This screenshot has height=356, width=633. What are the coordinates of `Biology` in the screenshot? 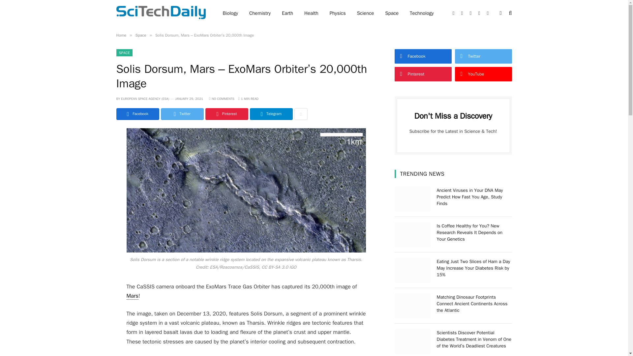 It's located at (230, 13).